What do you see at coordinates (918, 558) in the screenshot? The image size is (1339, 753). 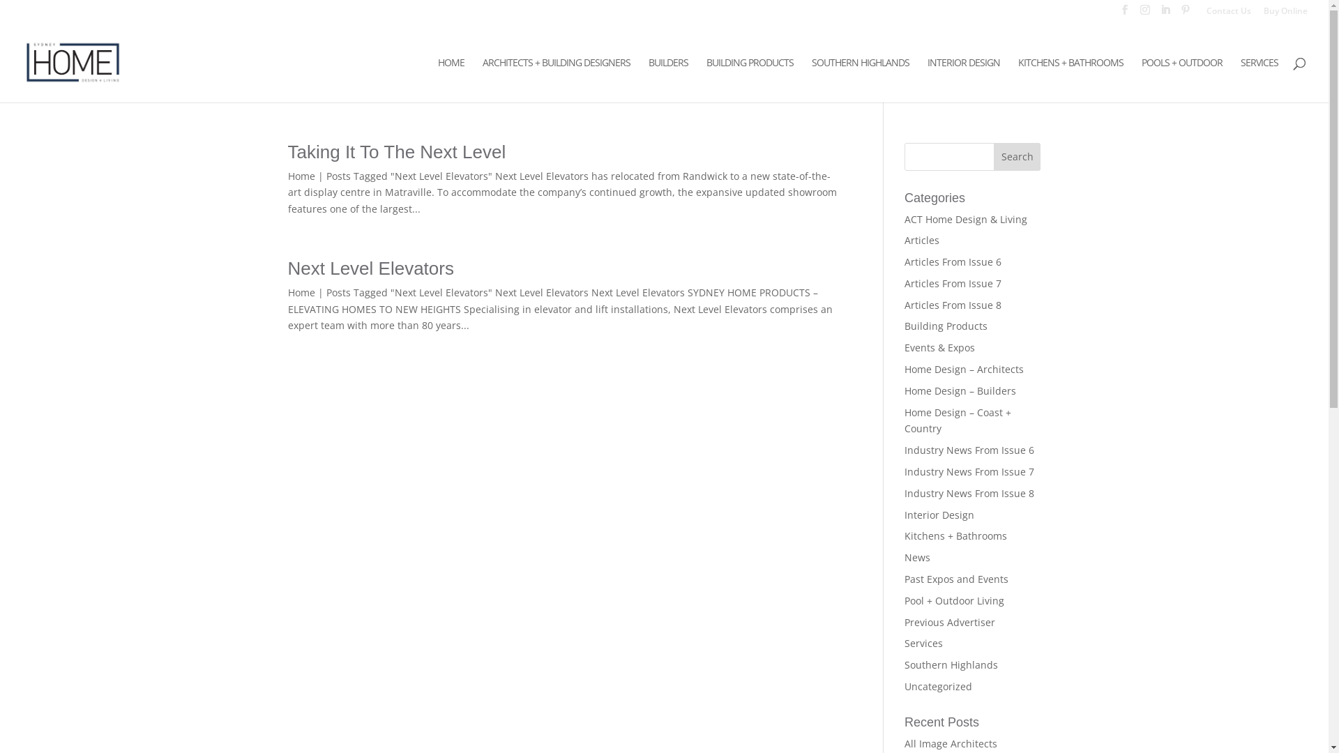 I see `News` at bounding box center [918, 558].